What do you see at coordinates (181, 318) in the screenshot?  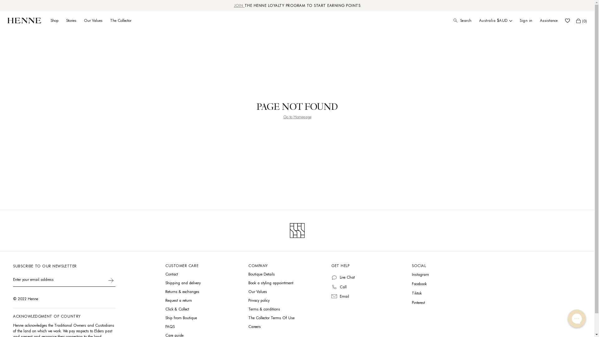 I see `Ship from Boutique` at bounding box center [181, 318].